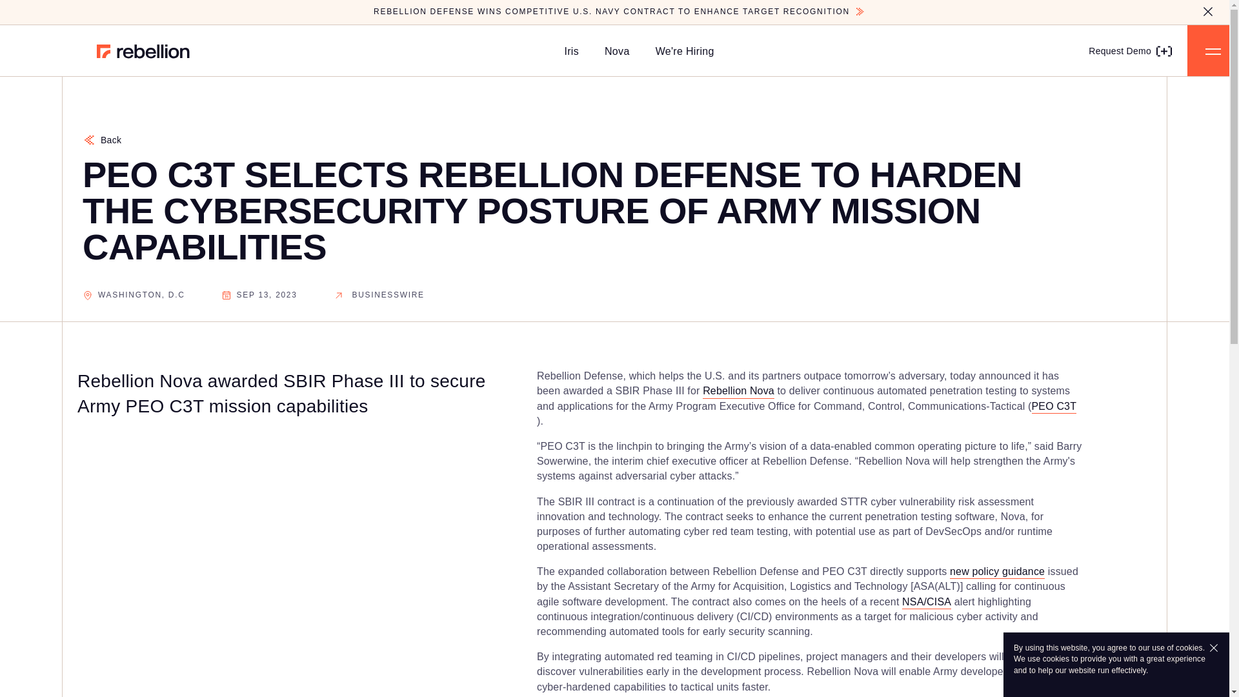 This screenshot has height=697, width=1239. Describe the element at coordinates (738, 390) in the screenshot. I see `Rebellion Nova` at that location.